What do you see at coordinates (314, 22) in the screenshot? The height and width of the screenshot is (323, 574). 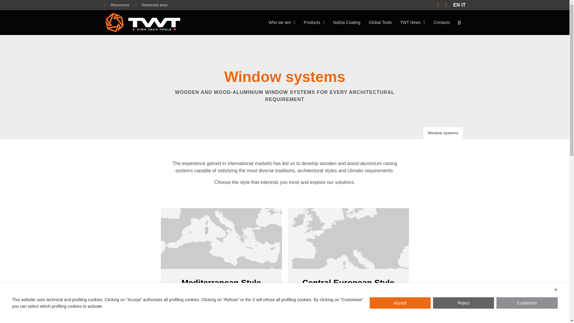 I see `Products` at bounding box center [314, 22].